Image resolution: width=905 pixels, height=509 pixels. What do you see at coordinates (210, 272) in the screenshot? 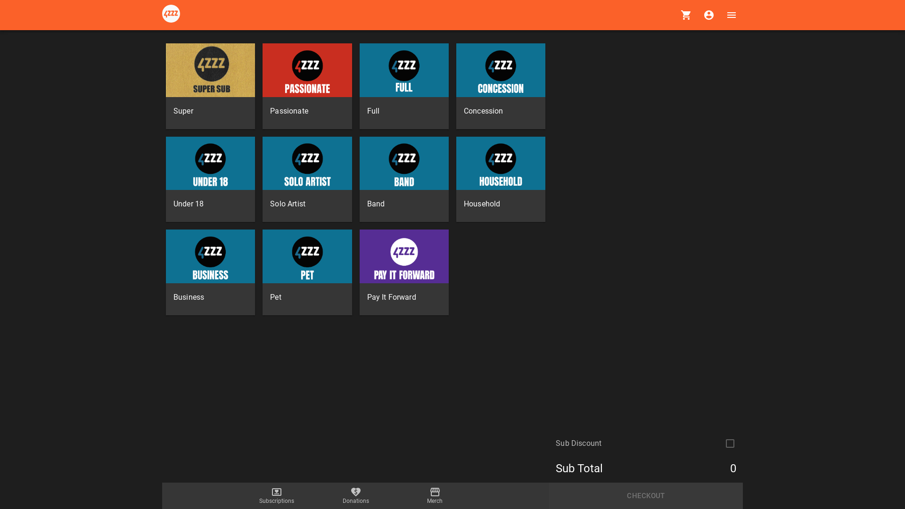
I see `Business` at bounding box center [210, 272].